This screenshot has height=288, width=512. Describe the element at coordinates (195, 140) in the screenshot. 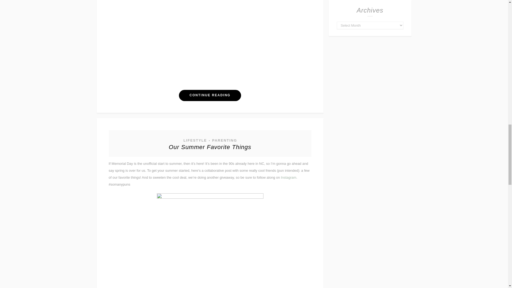

I see `LIFESTYLE` at that location.